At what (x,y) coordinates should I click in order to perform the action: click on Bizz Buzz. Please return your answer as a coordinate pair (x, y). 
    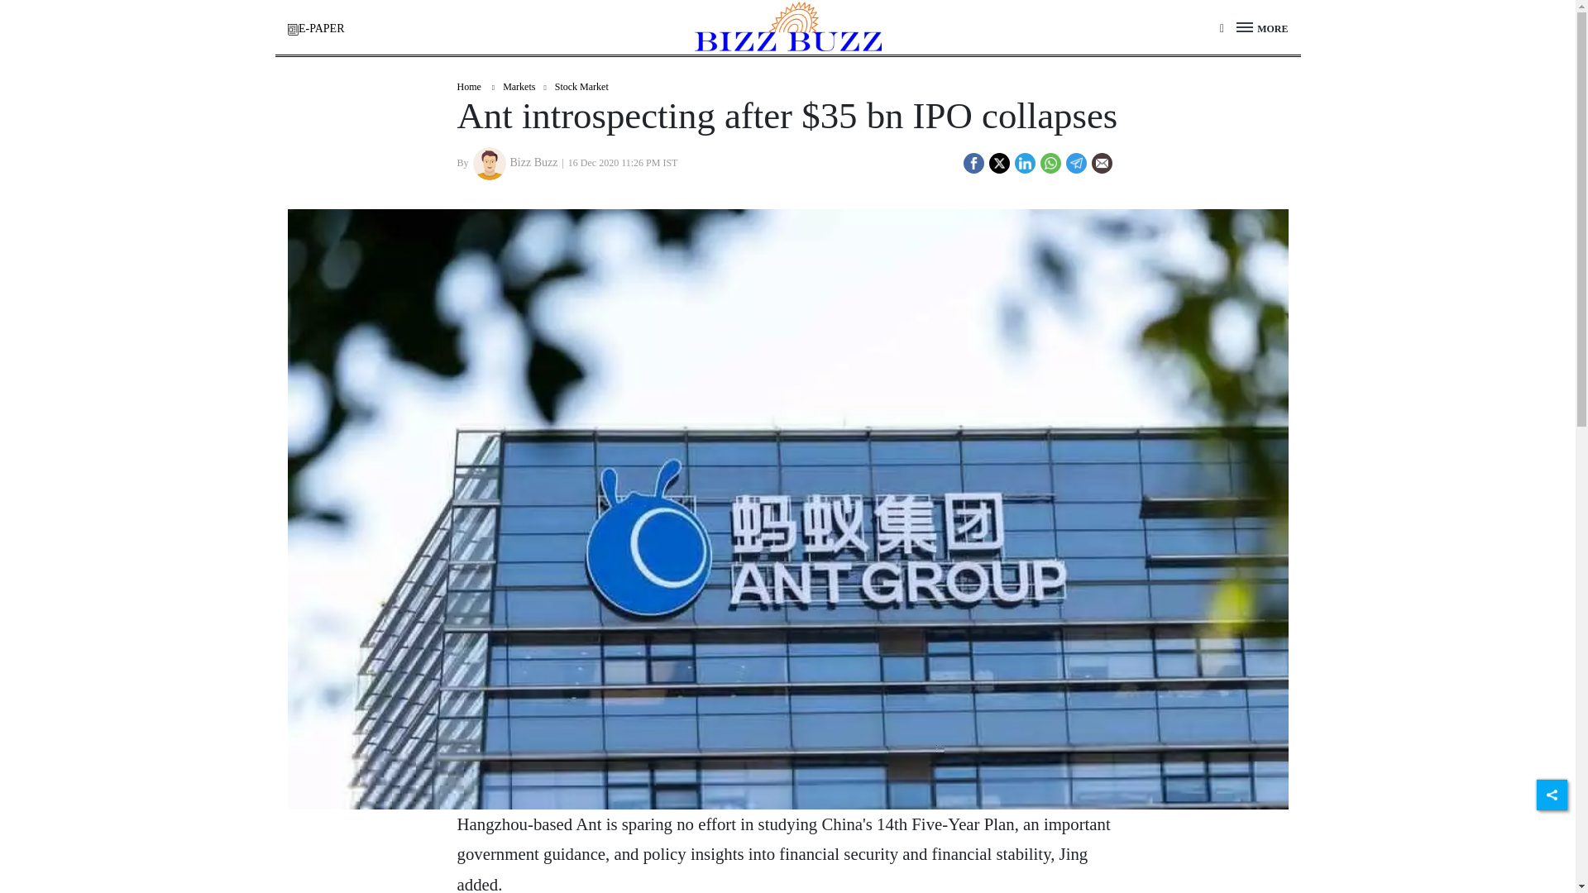
    Looking at the image, I should click on (490, 164).